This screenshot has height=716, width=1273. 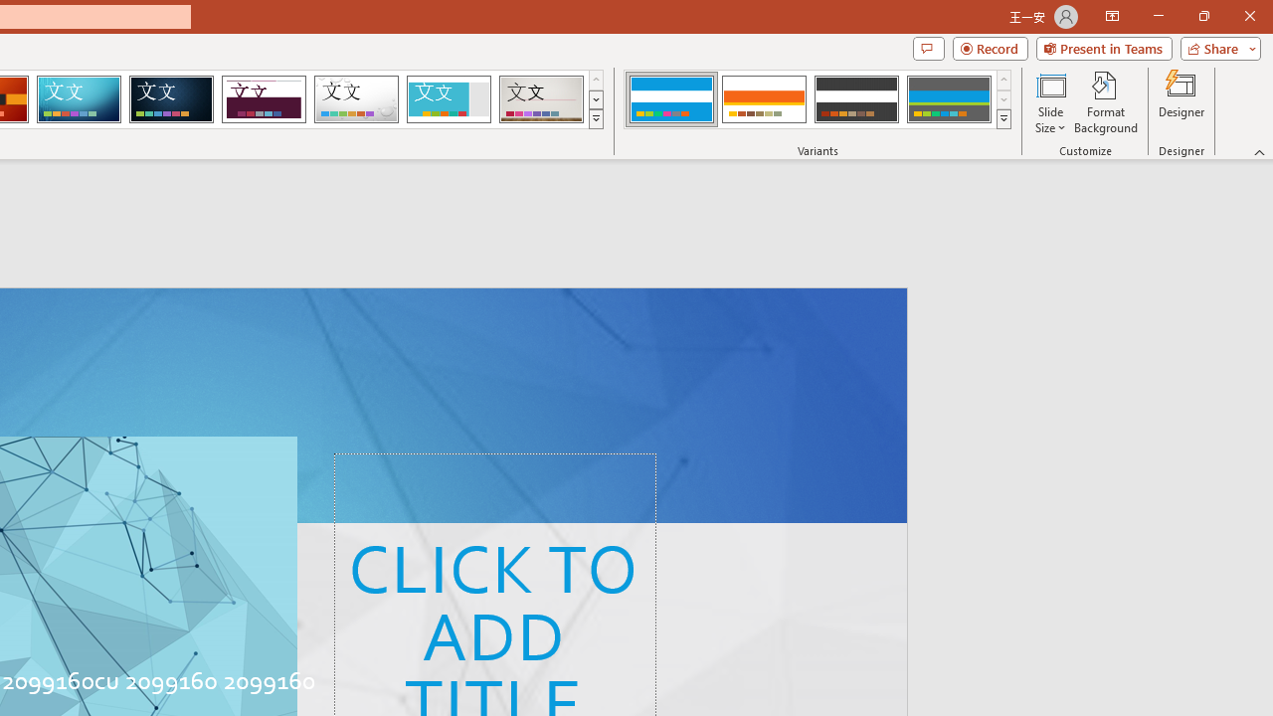 I want to click on Variants, so click(x=1004, y=119).